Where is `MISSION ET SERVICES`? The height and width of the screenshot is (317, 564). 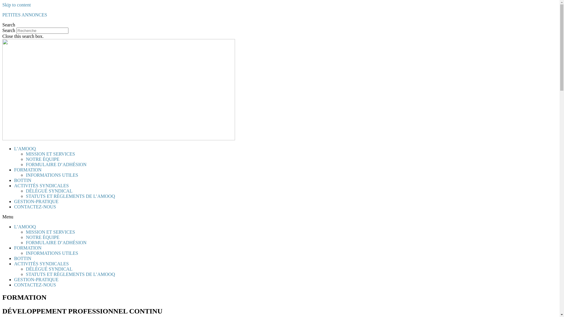
MISSION ET SERVICES is located at coordinates (51, 154).